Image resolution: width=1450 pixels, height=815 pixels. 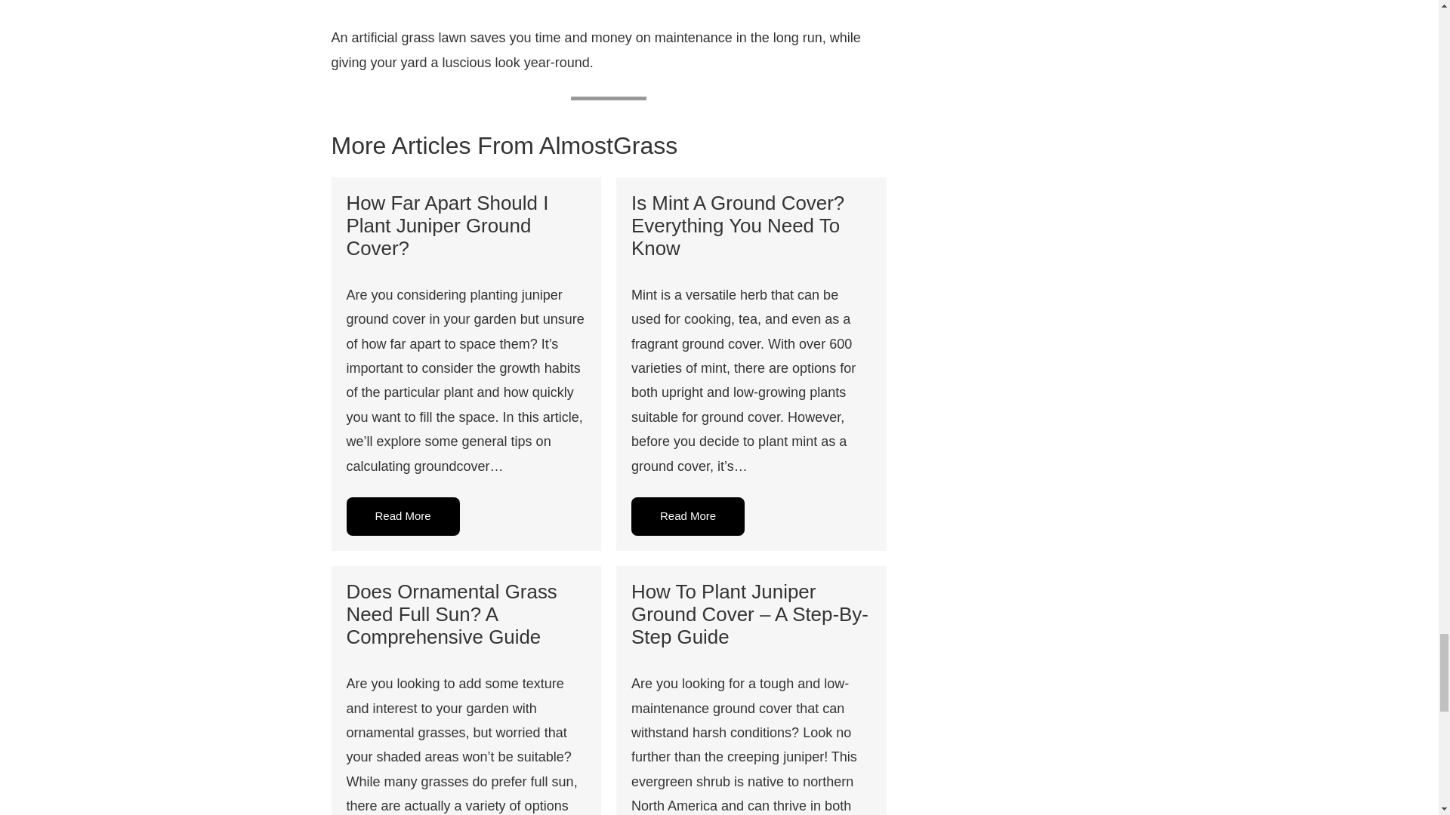 I want to click on Does Ornamental Grass Need Full Sun? A Comprehensive Guide, so click(x=452, y=614).